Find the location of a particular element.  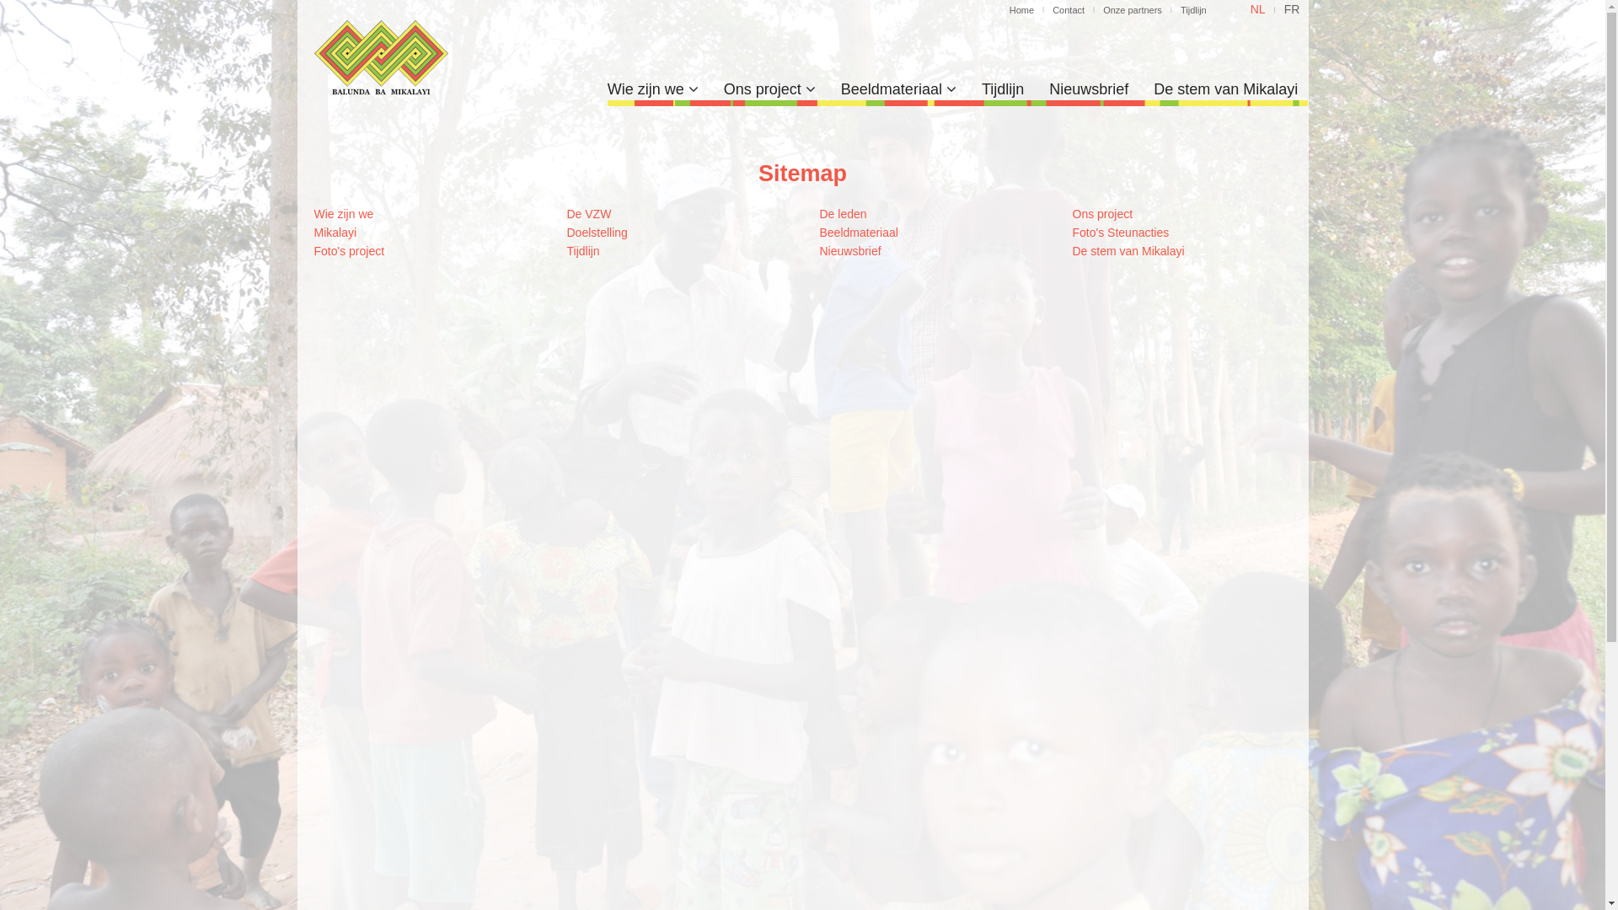

Tijdlijn is located at coordinates (1193, 10).